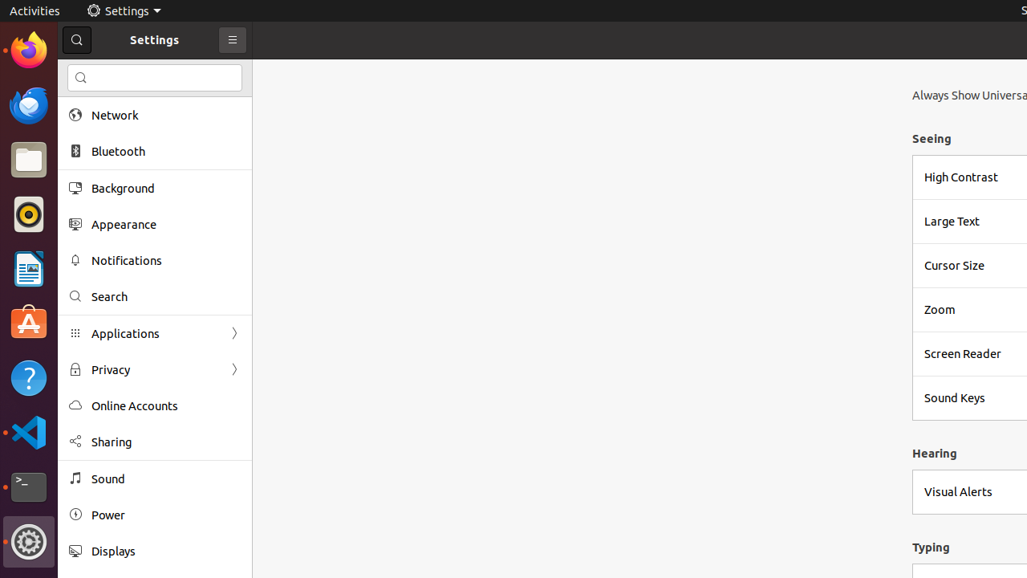 This screenshot has width=1027, height=578. Describe the element at coordinates (29, 542) in the screenshot. I see `Settings` at that location.